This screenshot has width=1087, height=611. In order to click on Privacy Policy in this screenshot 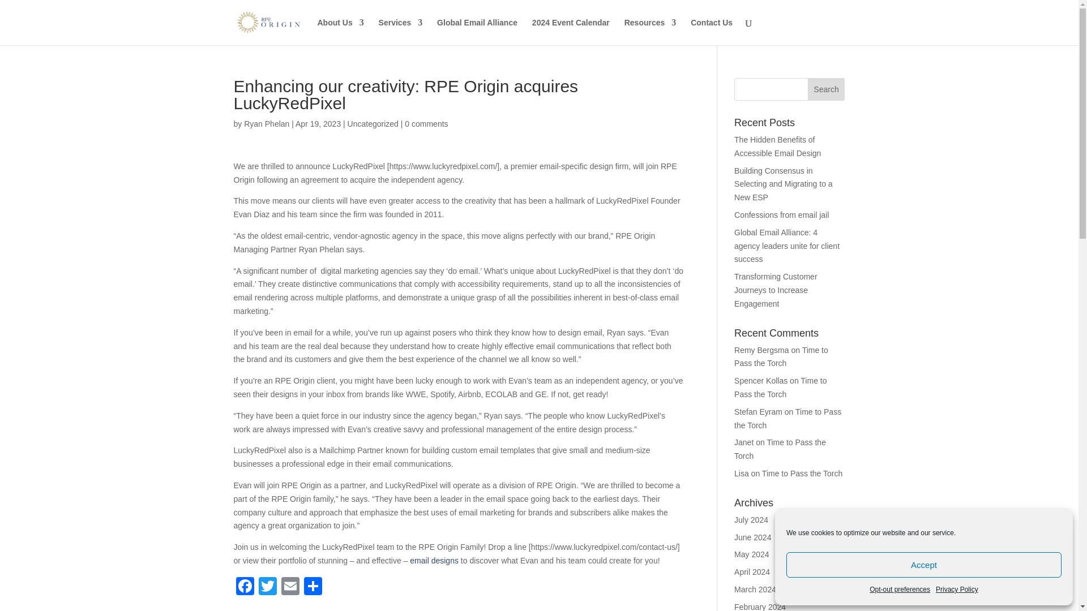, I will do `click(957, 590)`.